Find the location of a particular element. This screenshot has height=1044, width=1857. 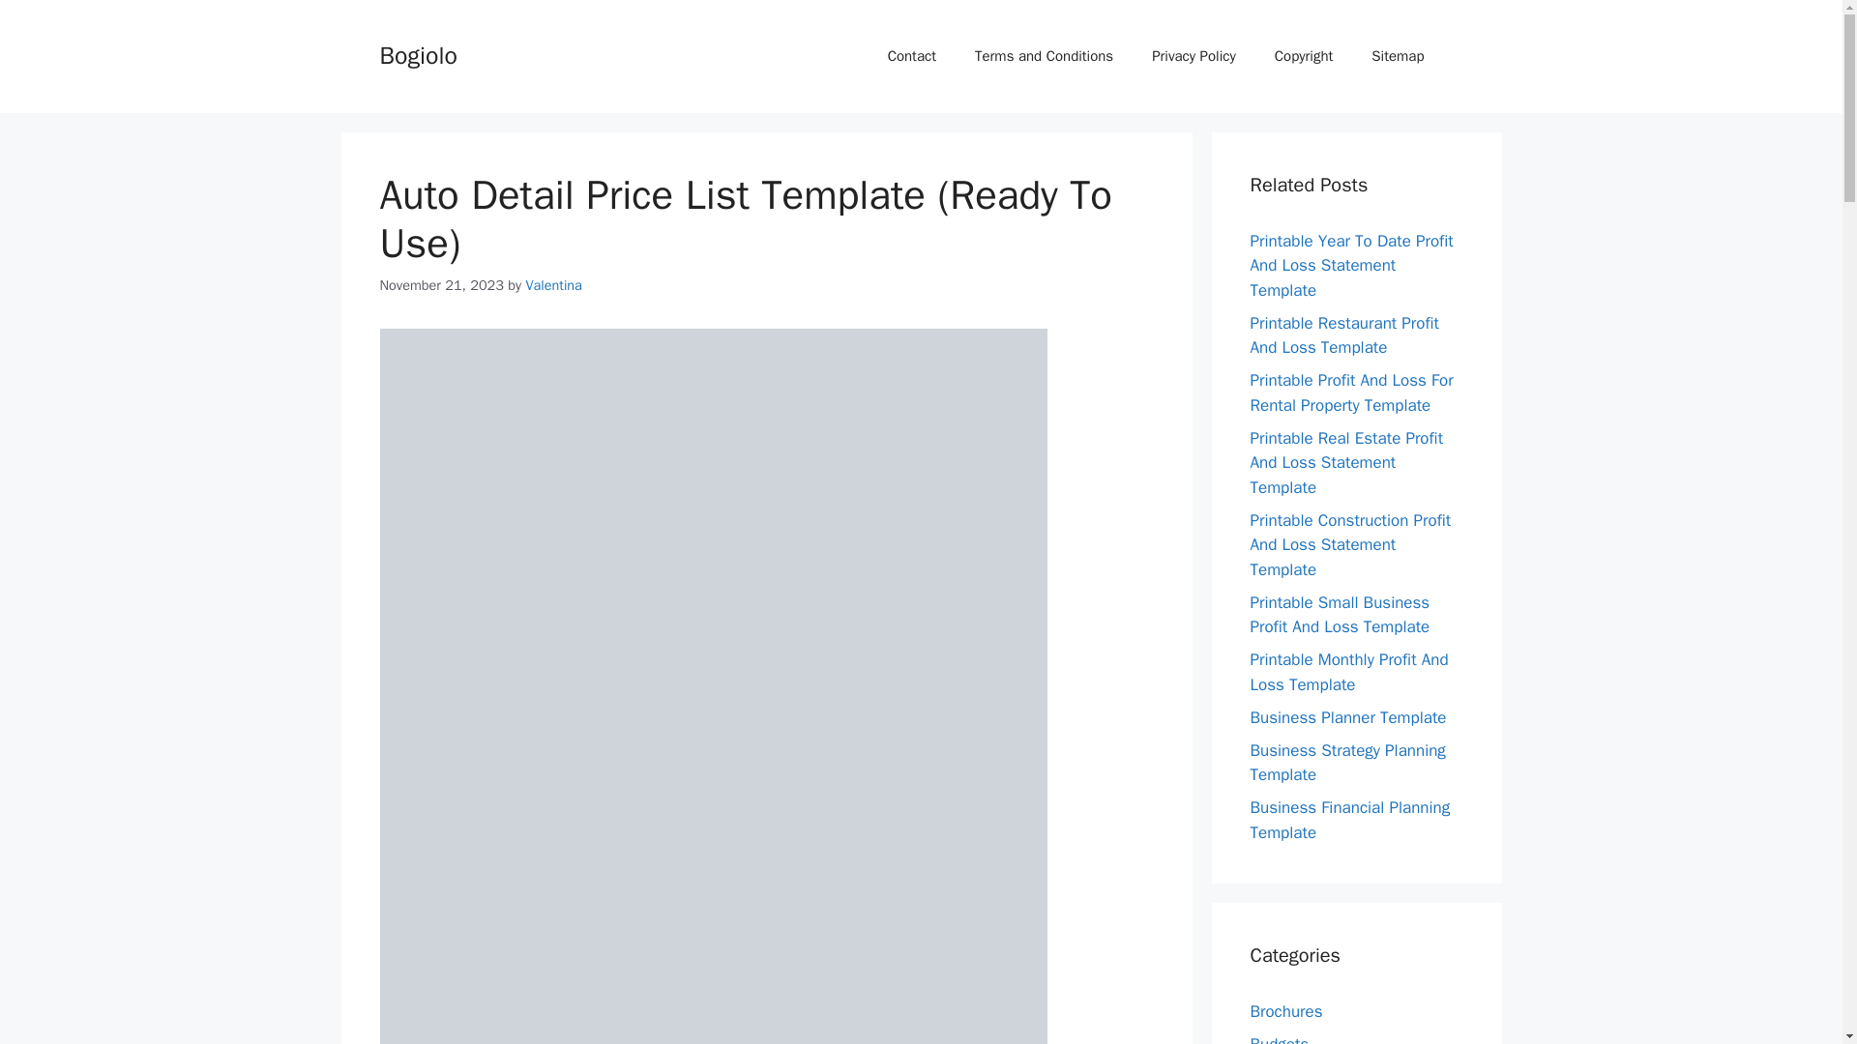

Contact is located at coordinates (912, 56).